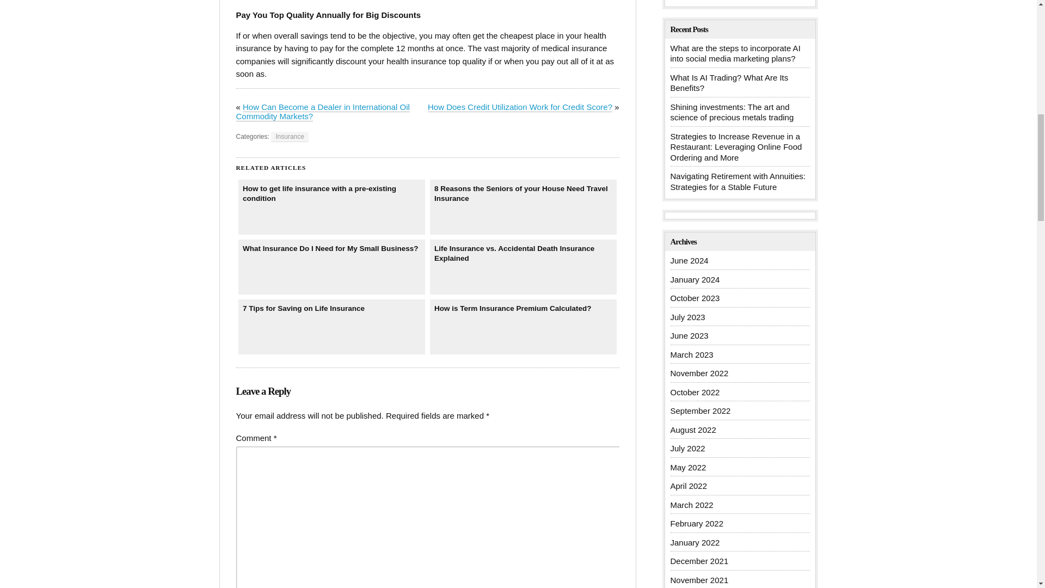 This screenshot has height=588, width=1045. Describe the element at coordinates (524, 267) in the screenshot. I see `Life Insurance vs. Accidental Death Insurance Explained` at that location.